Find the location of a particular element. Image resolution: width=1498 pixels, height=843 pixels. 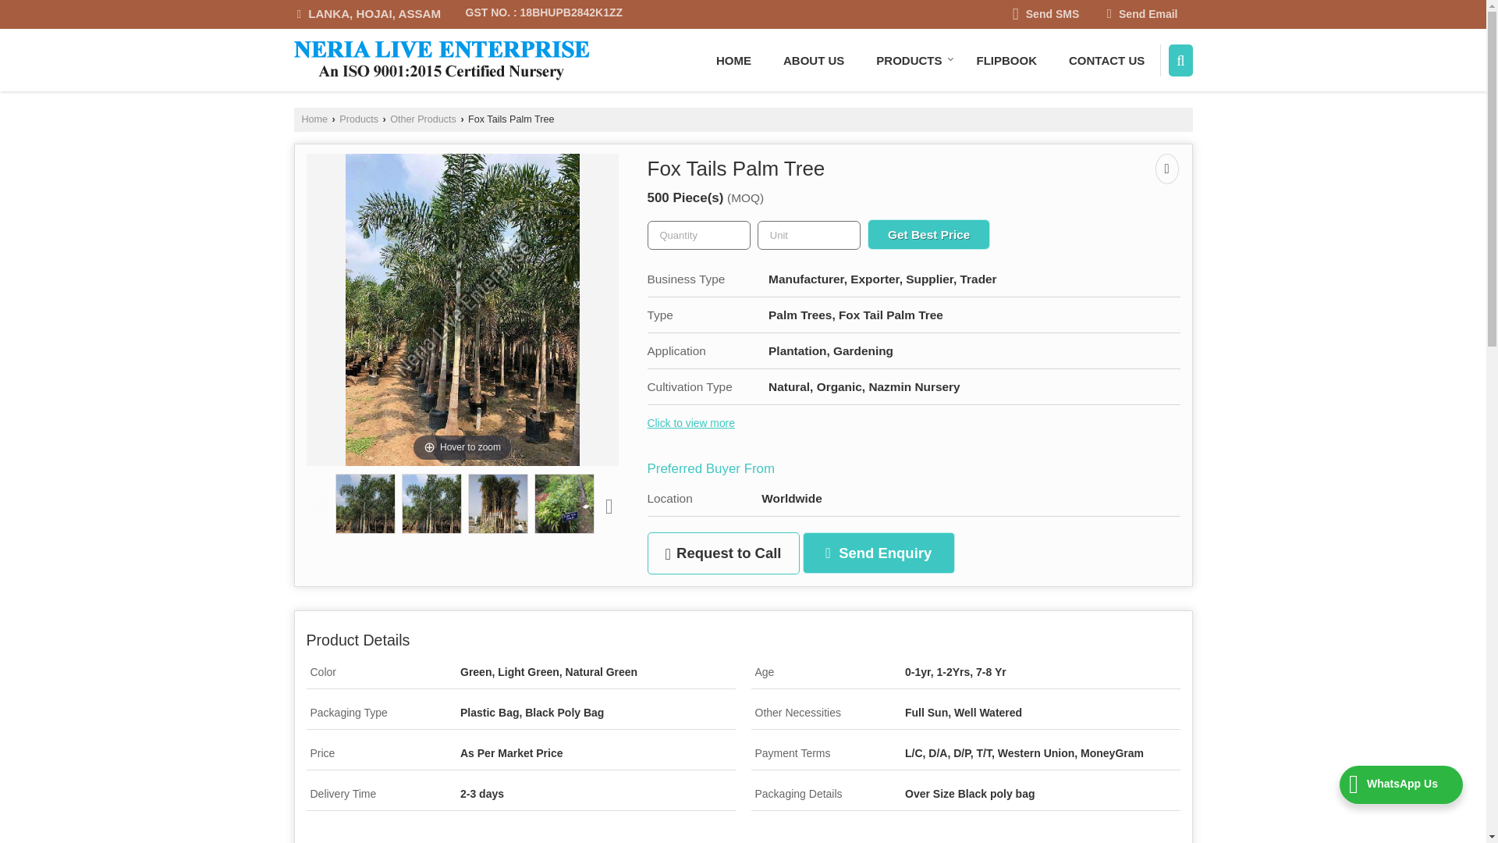

ABOUT US is located at coordinates (813, 59).